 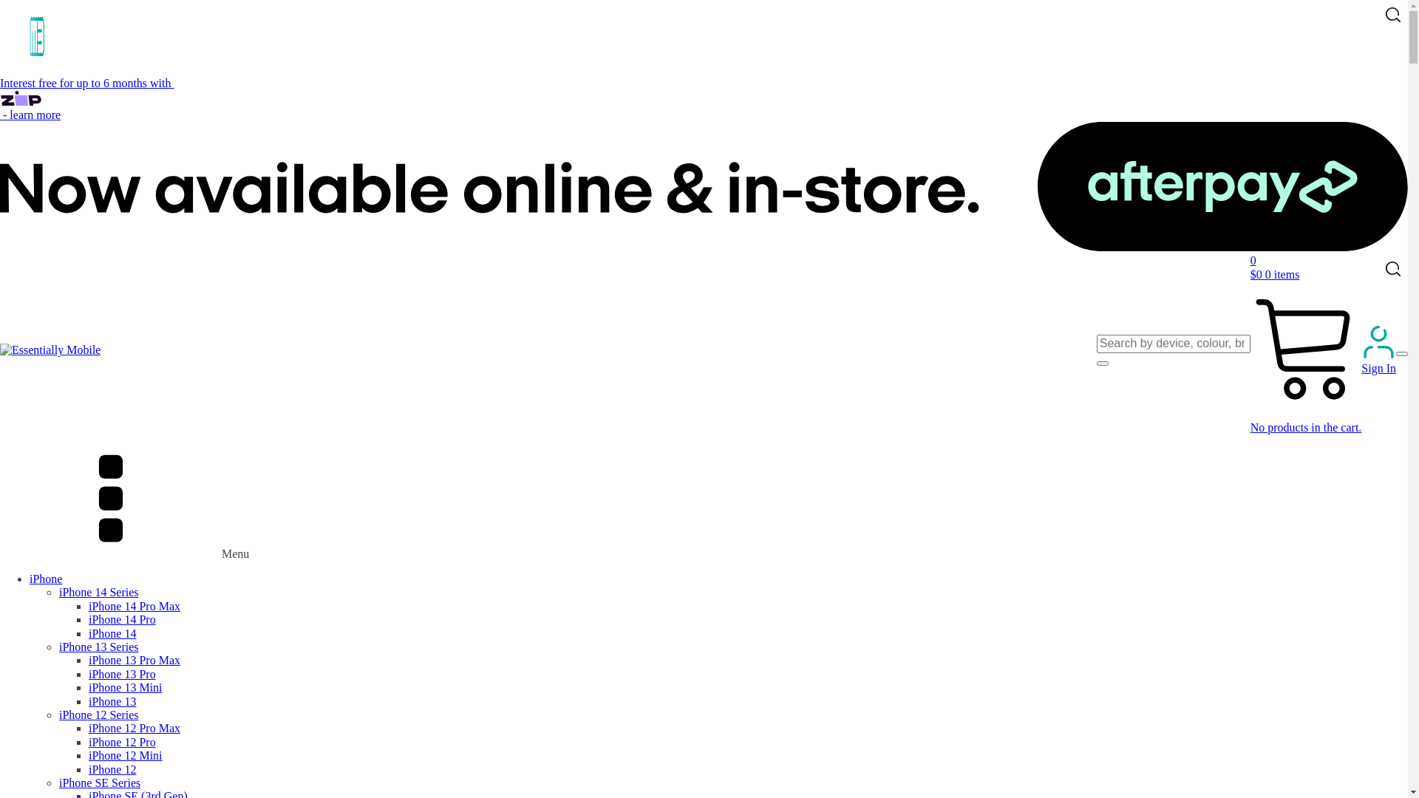 I want to click on iPhone 14, so click(x=112, y=634).